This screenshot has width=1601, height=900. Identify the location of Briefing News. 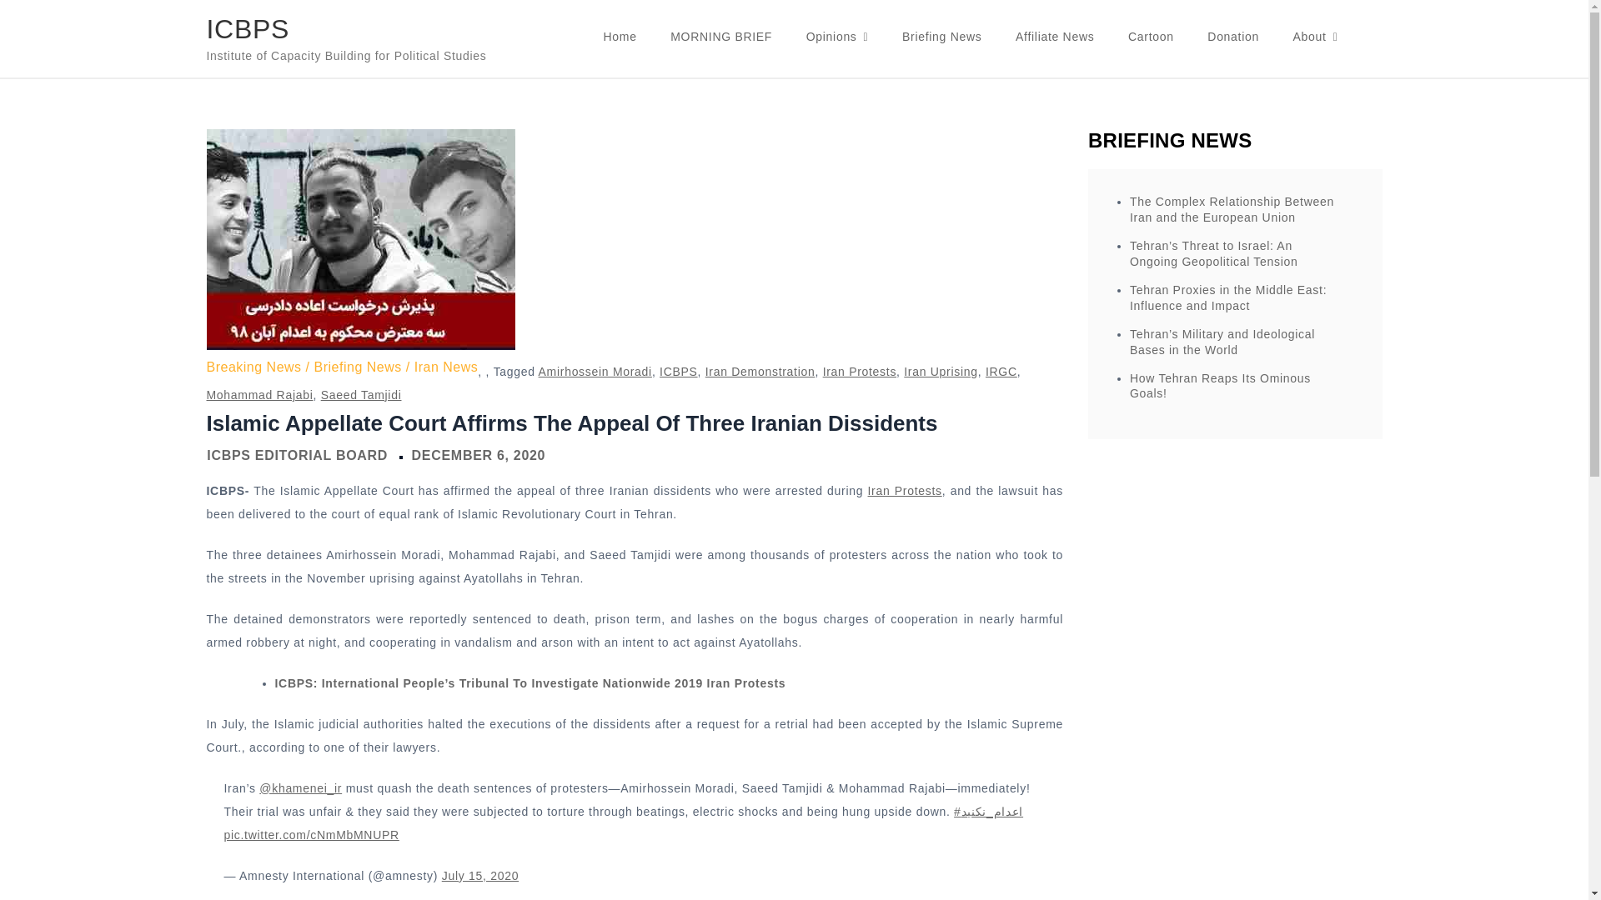
(941, 37).